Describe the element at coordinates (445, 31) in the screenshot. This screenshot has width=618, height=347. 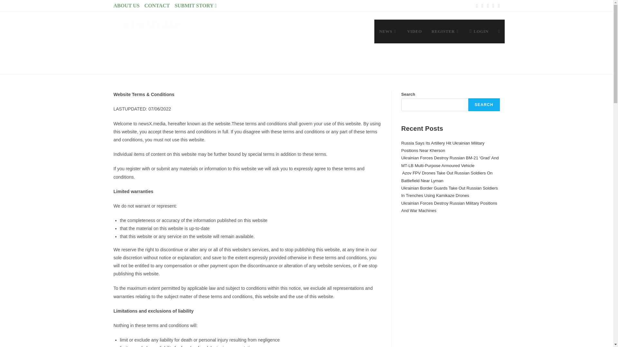
I see `REGISTER` at that location.